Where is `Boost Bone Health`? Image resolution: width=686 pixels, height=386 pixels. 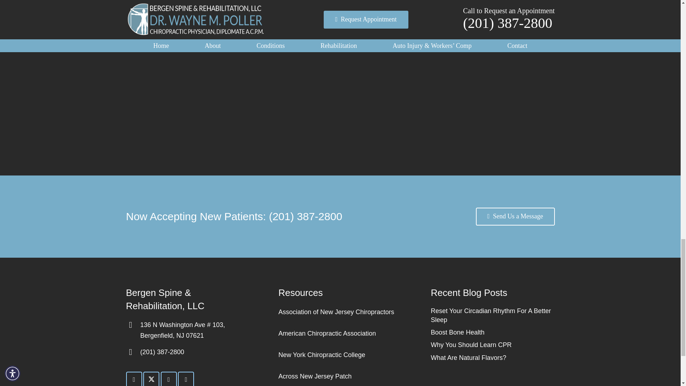
Boost Bone Health is located at coordinates (457, 332).